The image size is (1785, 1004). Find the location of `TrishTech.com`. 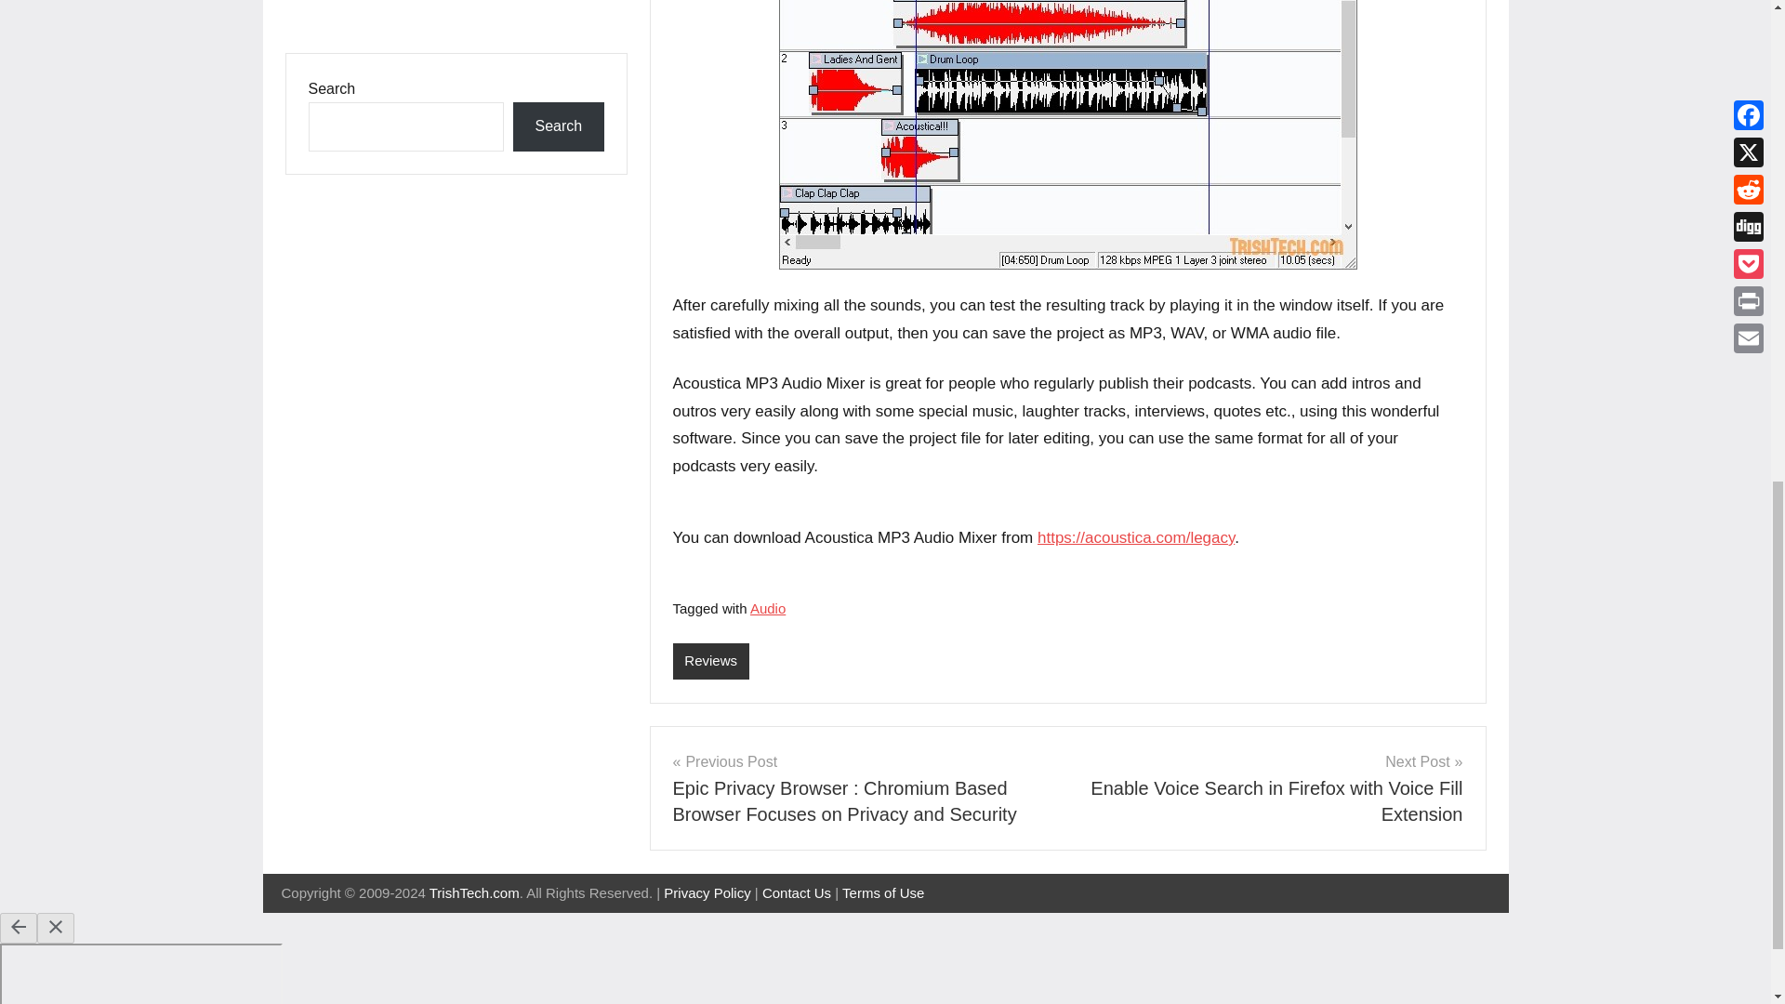

TrishTech.com is located at coordinates (474, 892).